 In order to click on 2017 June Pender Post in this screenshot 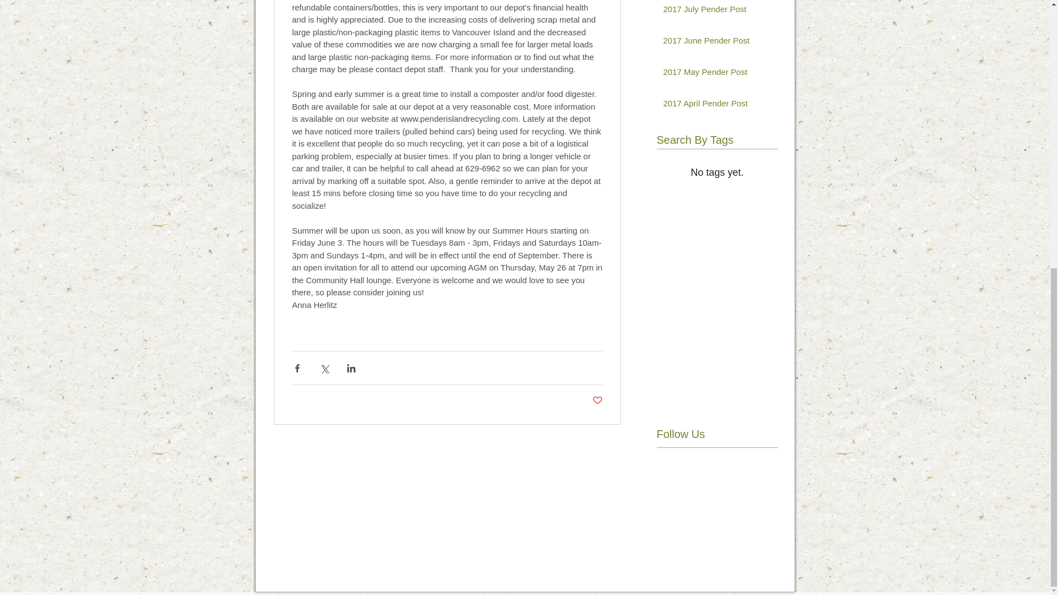, I will do `click(713, 42)`.